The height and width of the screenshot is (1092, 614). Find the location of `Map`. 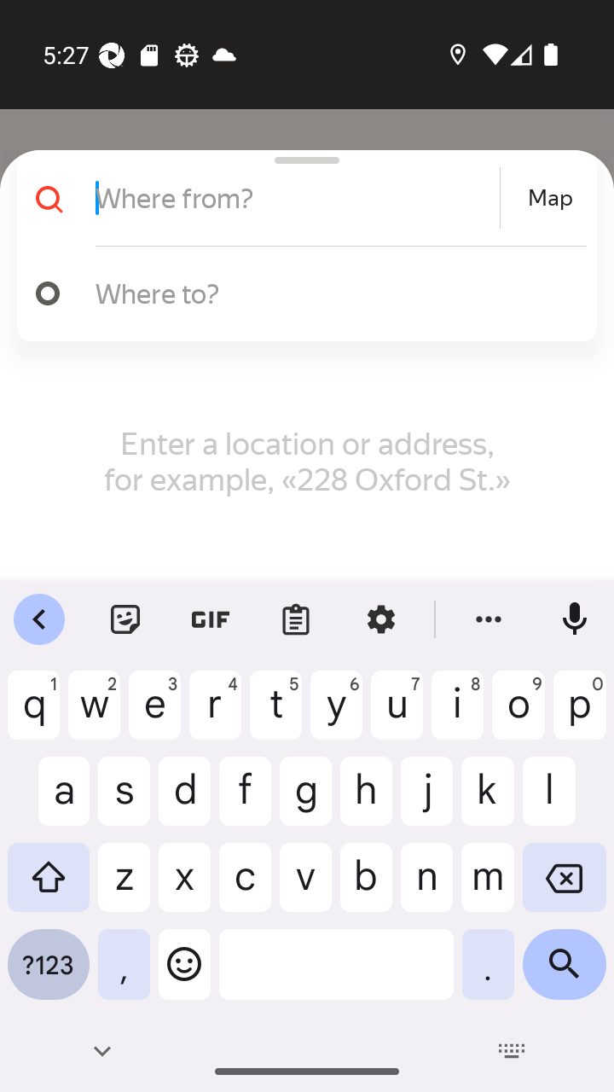

Map is located at coordinates (550, 198).